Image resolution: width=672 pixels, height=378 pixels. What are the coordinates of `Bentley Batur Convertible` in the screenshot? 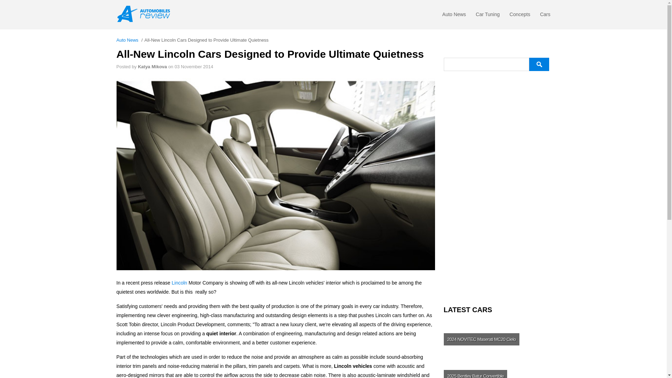 It's located at (496, 368).